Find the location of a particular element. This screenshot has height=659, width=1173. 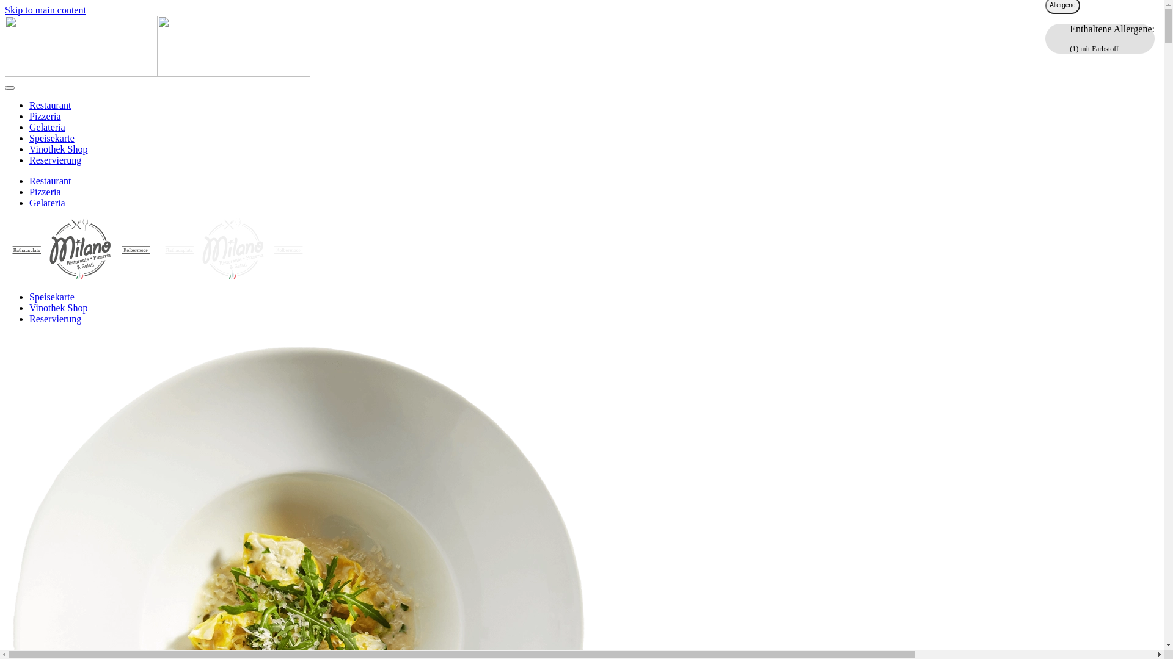

Reservierung is located at coordinates (55, 160).